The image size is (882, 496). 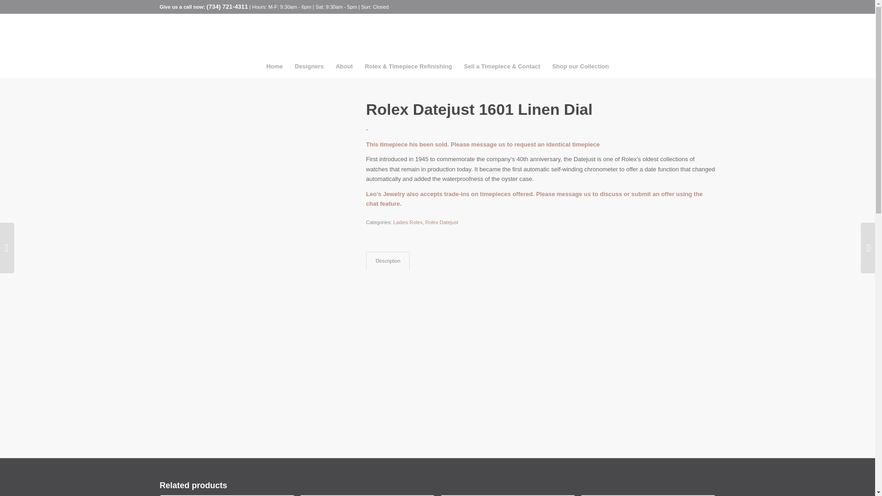 I want to click on About, so click(x=345, y=66).